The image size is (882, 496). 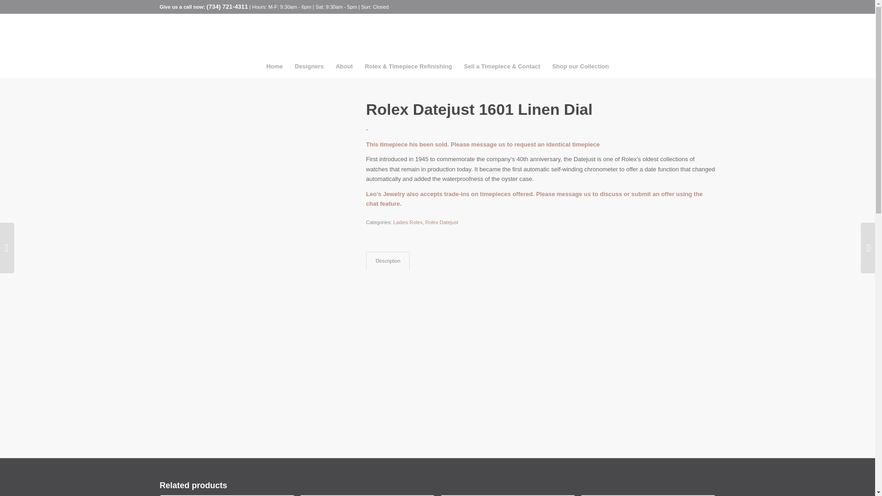 I want to click on About, so click(x=345, y=66).